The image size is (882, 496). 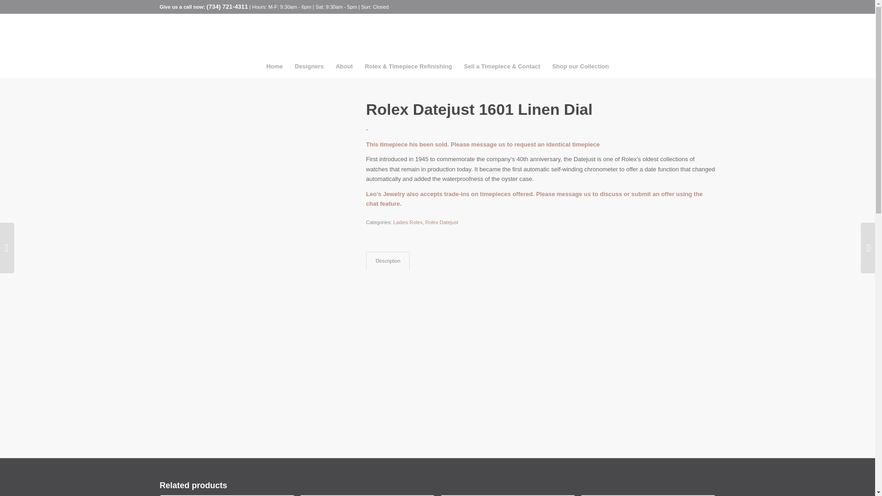 I want to click on About, so click(x=345, y=66).